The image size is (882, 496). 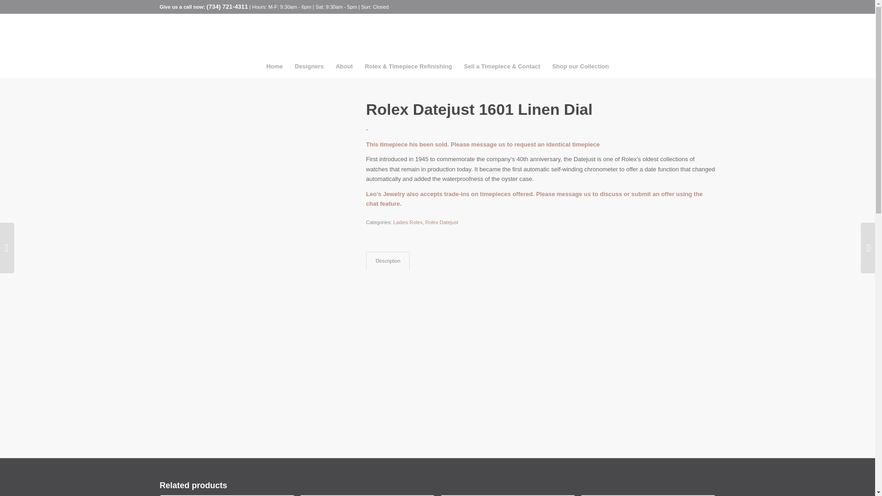 I want to click on About, so click(x=345, y=66).